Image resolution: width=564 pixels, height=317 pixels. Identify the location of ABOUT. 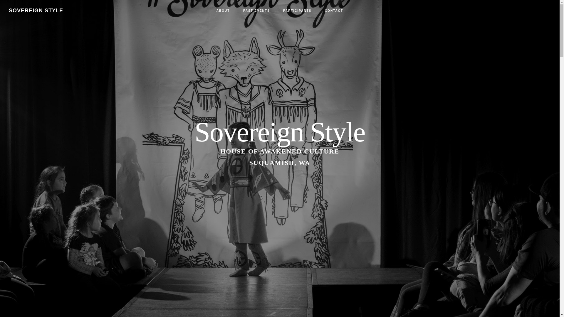
(223, 11).